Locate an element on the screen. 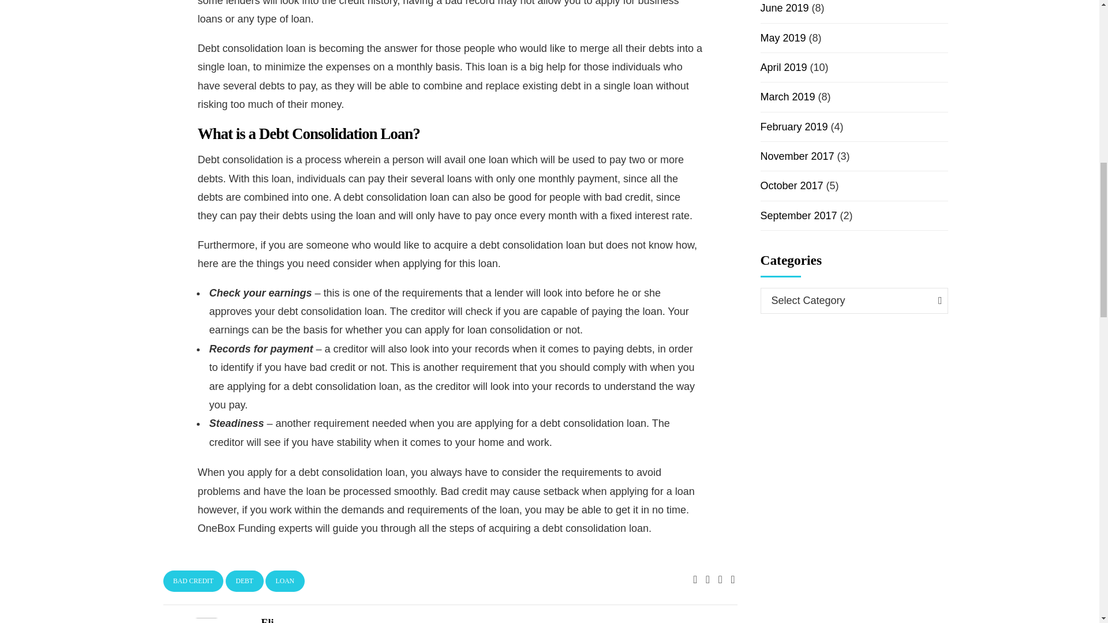 The image size is (1108, 623). DEBT is located at coordinates (245, 581).